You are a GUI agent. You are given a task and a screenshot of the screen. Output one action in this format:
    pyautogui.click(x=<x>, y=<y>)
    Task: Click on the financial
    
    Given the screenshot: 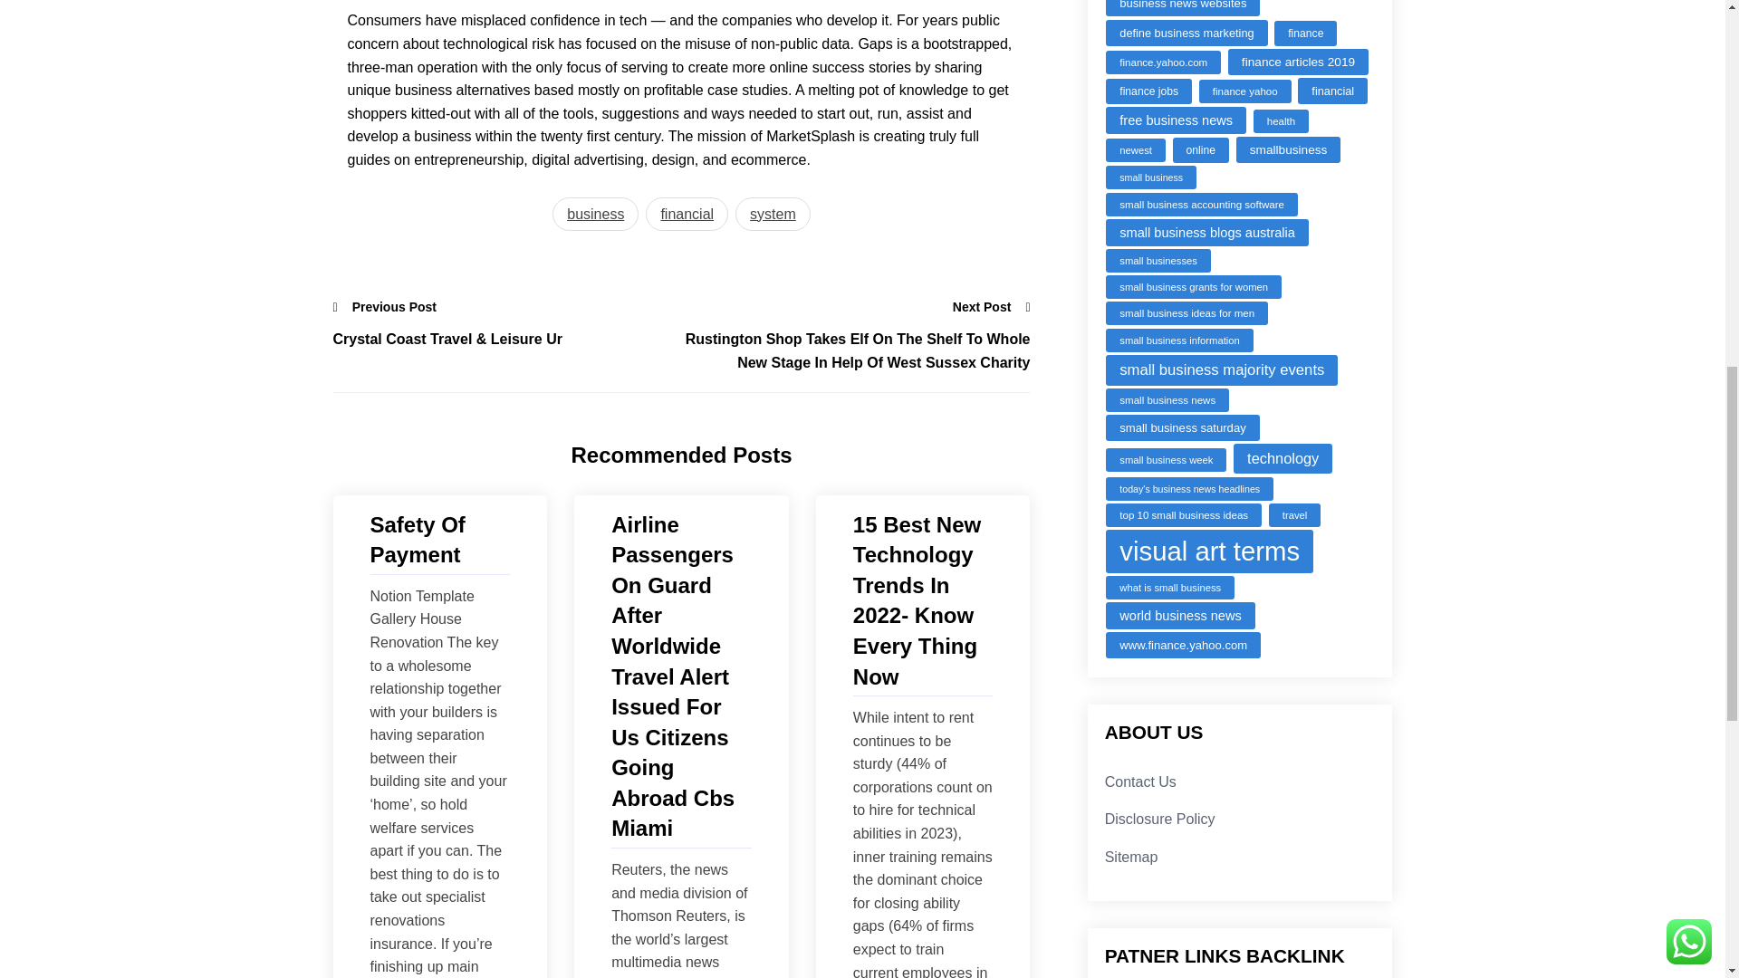 What is the action you would take?
    pyautogui.click(x=687, y=214)
    